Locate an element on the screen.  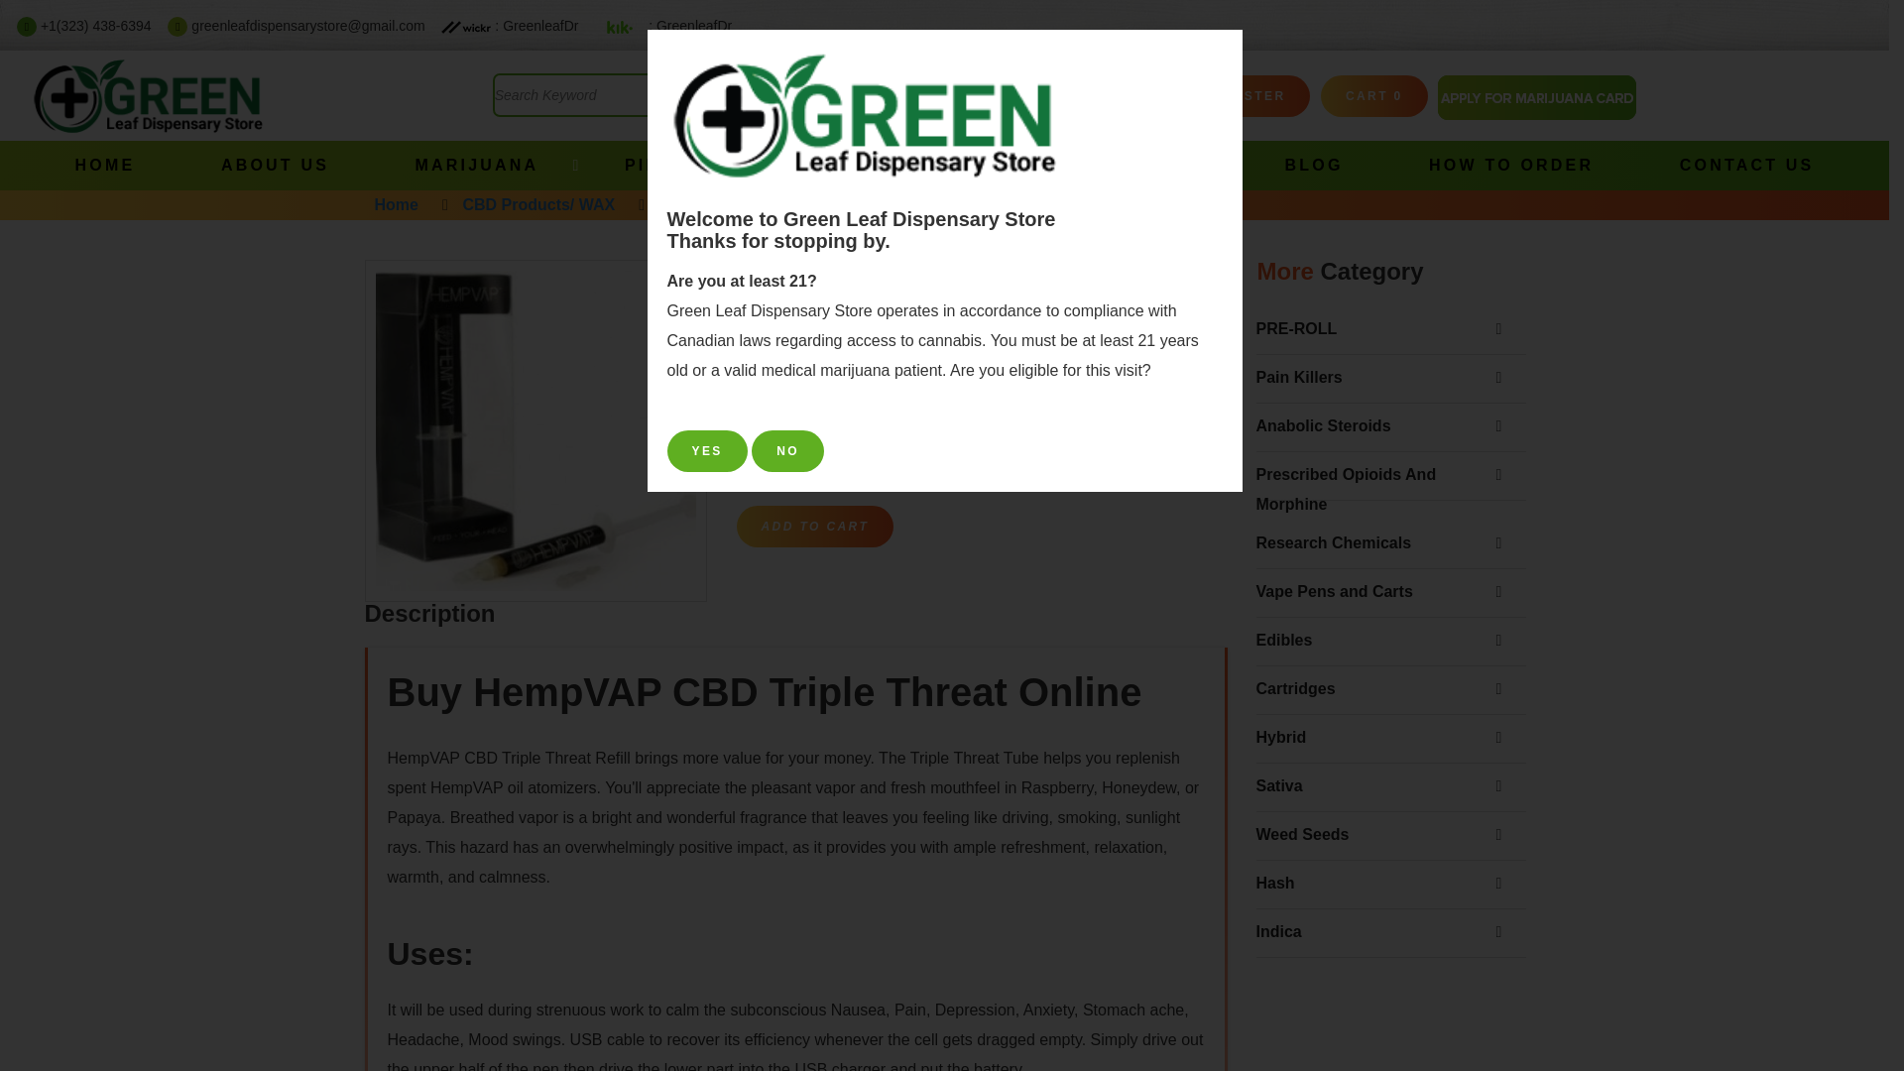
MARIJUANA is located at coordinates (476, 165).